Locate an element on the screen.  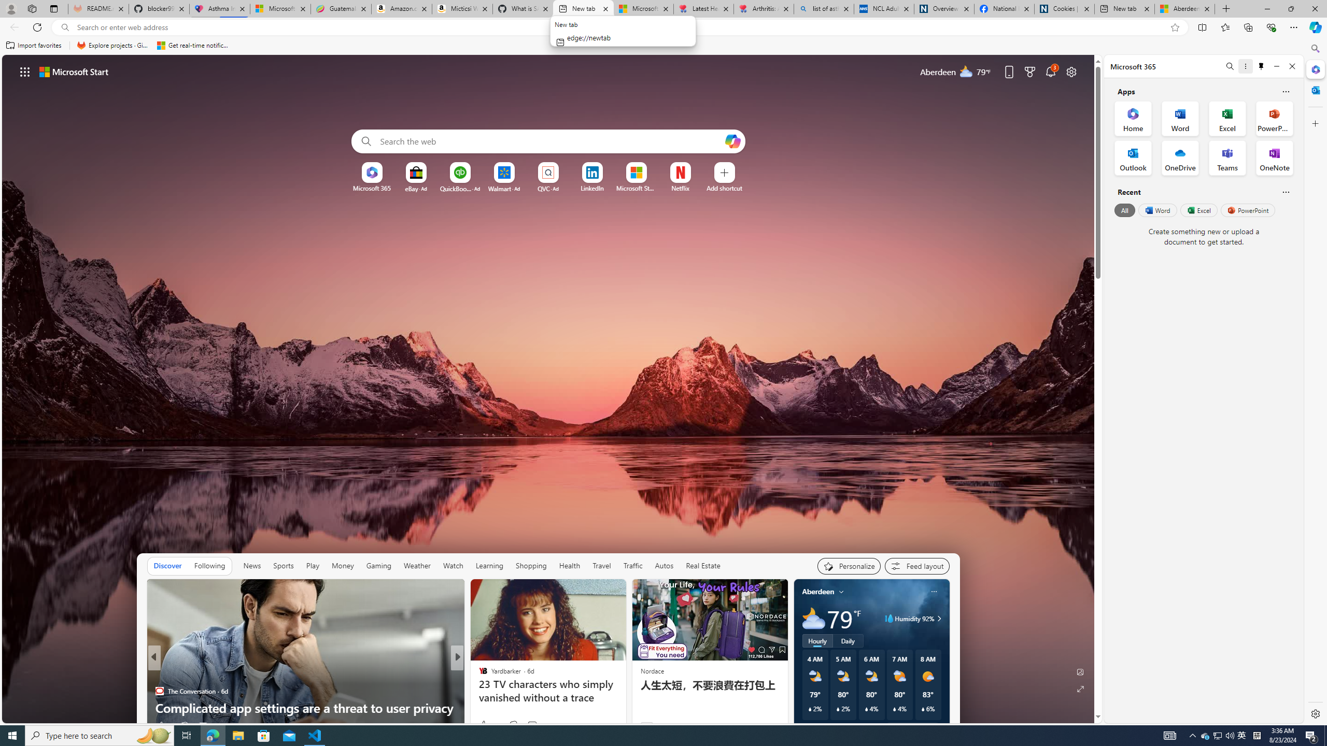
Real Estate is located at coordinates (703, 566).